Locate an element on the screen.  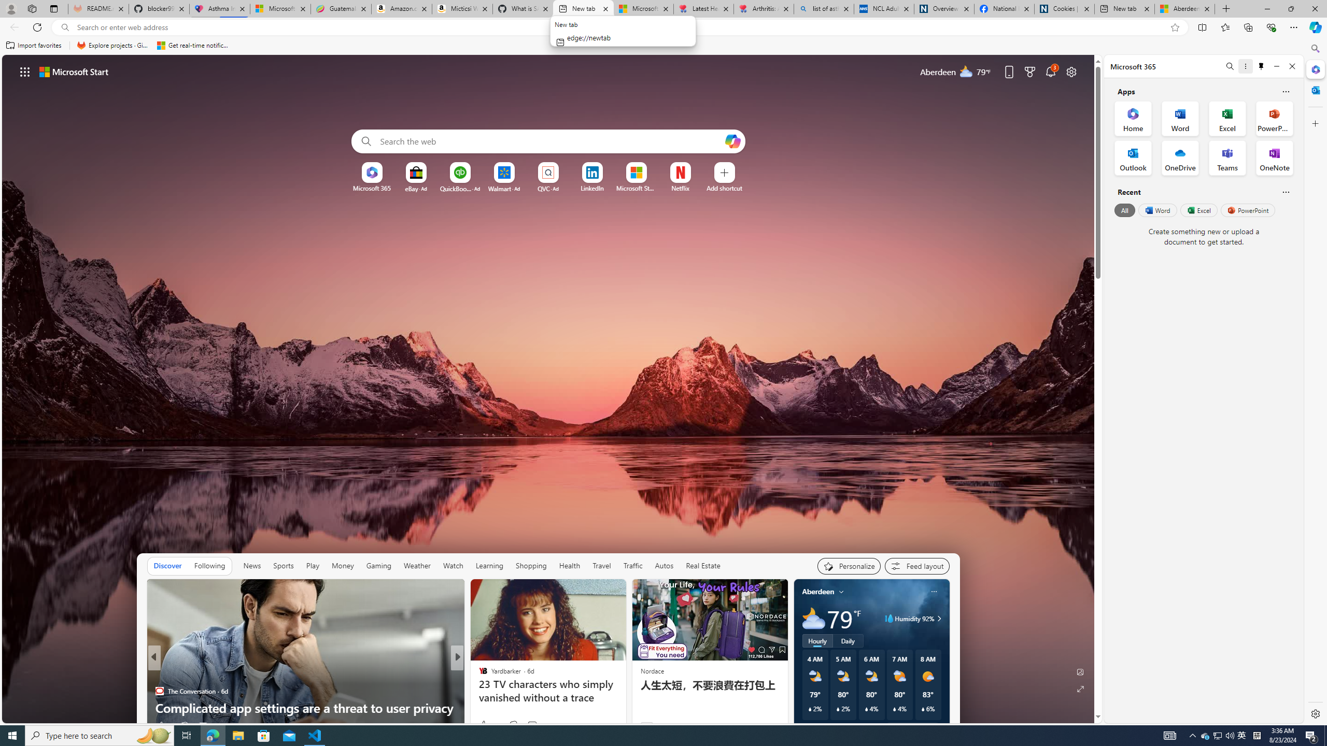
Real Estate is located at coordinates (703, 566).